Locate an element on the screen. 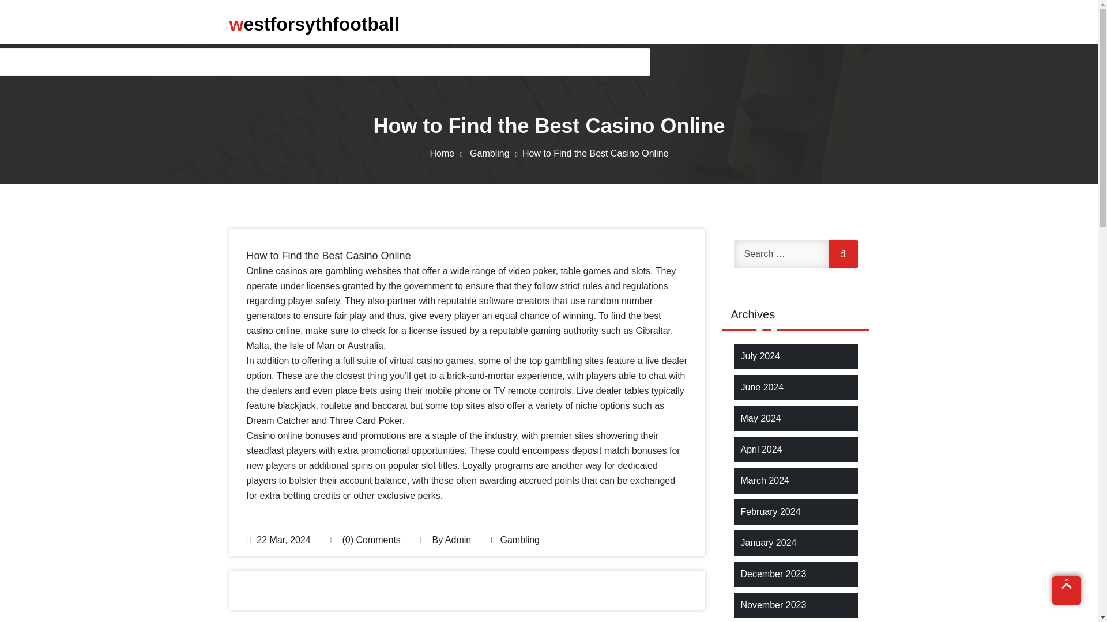  December 2023 is located at coordinates (773, 574).